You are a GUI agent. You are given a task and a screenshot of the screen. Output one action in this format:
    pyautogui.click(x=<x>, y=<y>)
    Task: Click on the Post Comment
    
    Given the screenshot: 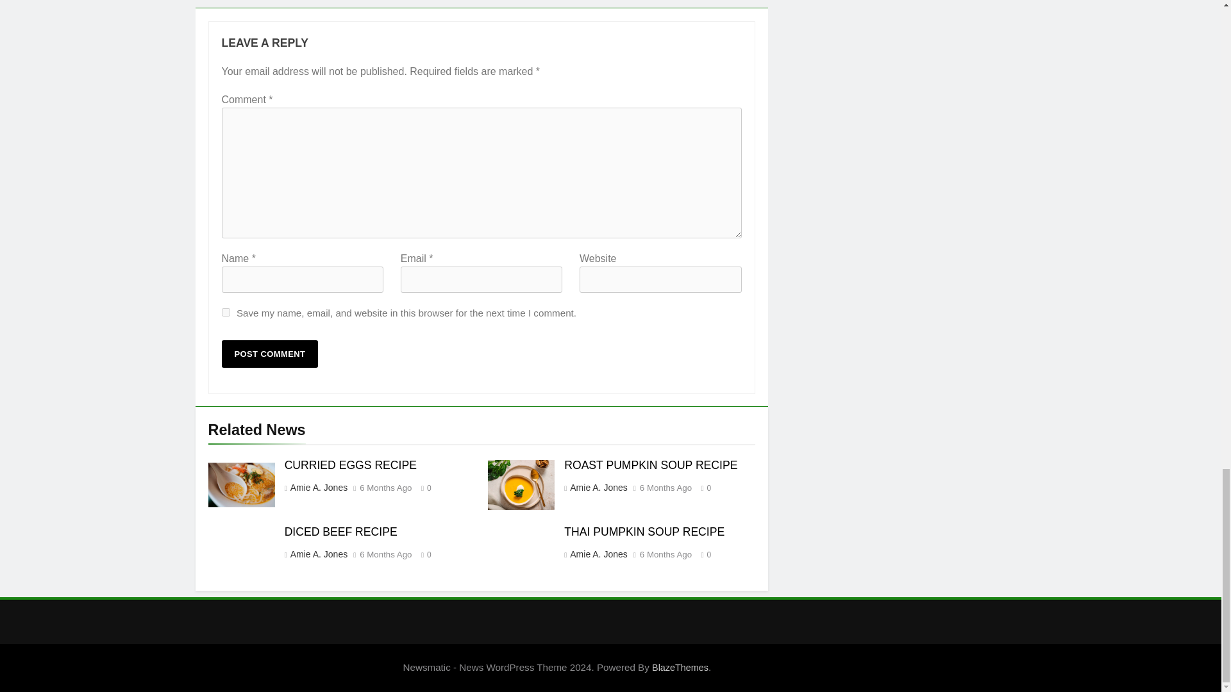 What is the action you would take?
    pyautogui.click(x=270, y=354)
    